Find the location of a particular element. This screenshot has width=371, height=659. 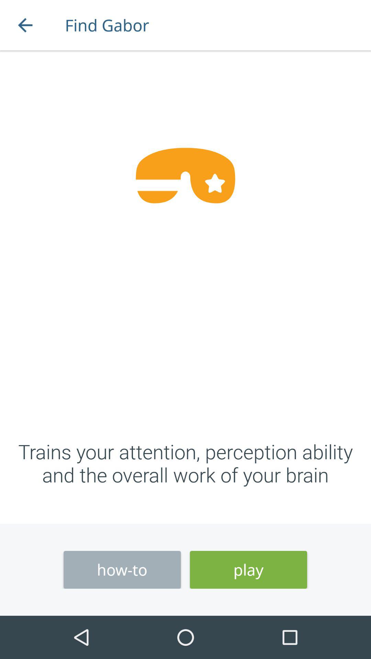

turn on item below the trains your attention icon is located at coordinates (122, 570).